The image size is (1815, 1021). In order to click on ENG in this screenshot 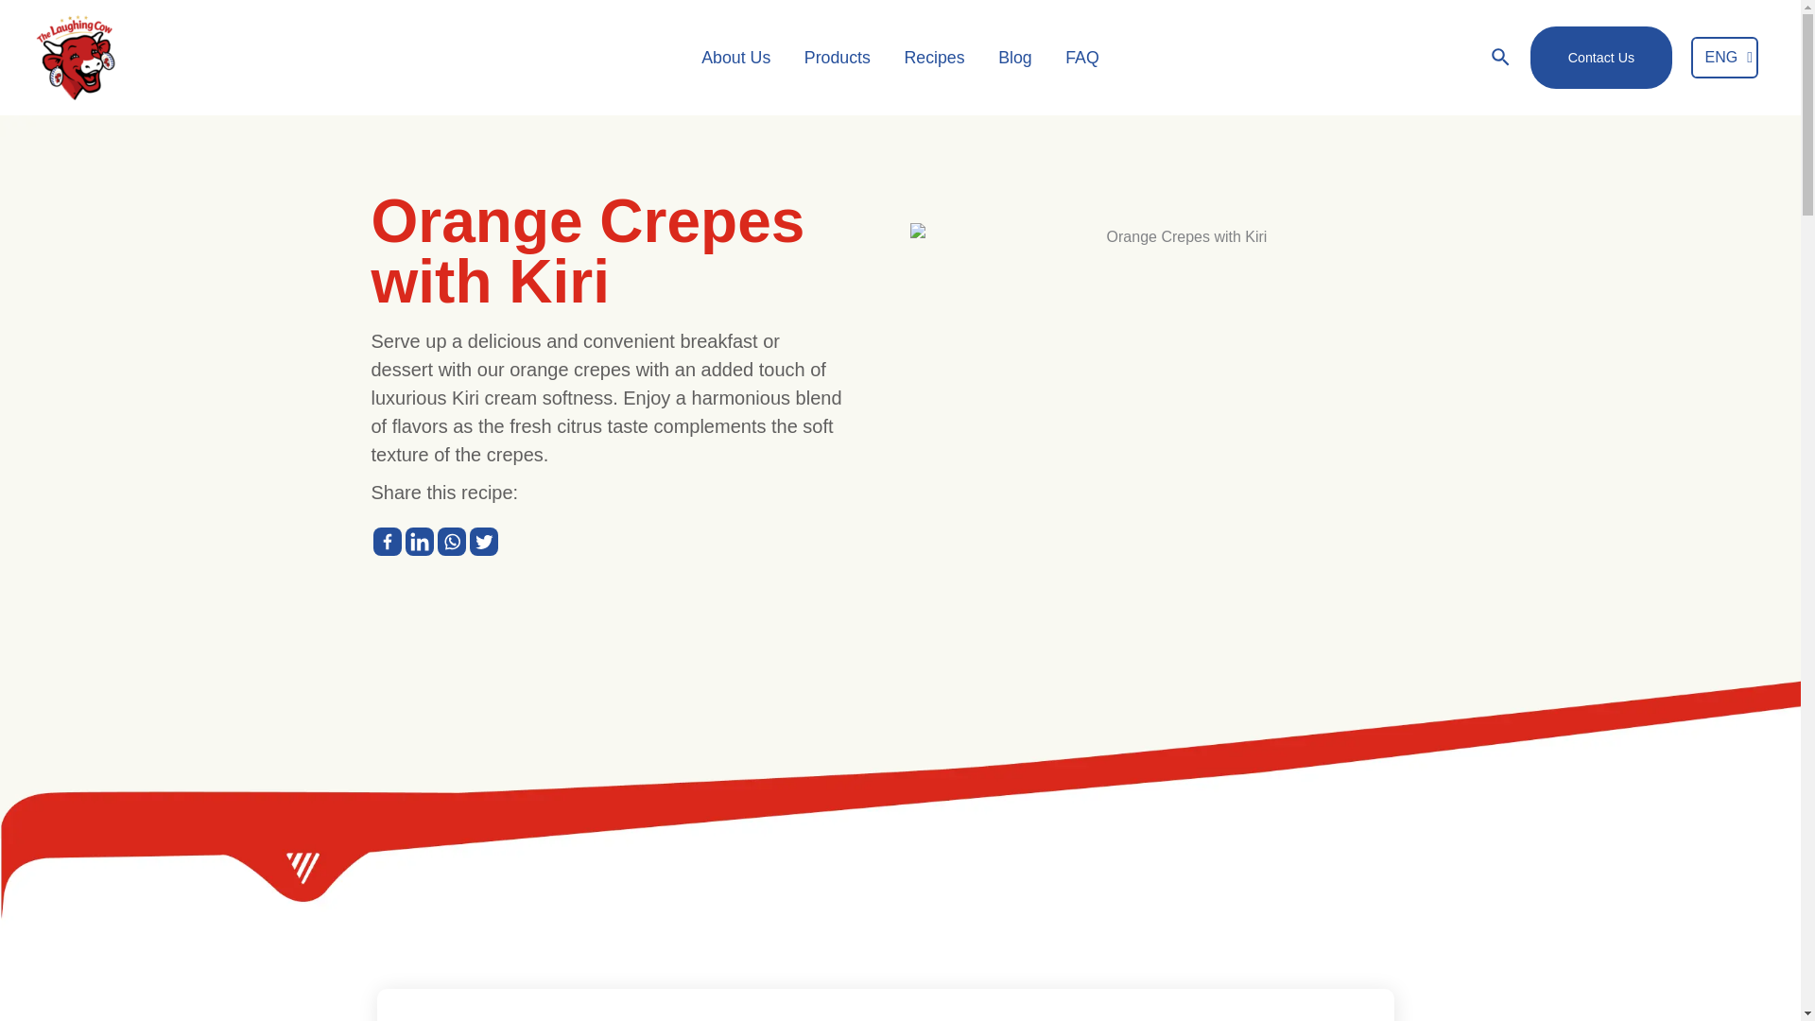, I will do `click(1724, 59)`.